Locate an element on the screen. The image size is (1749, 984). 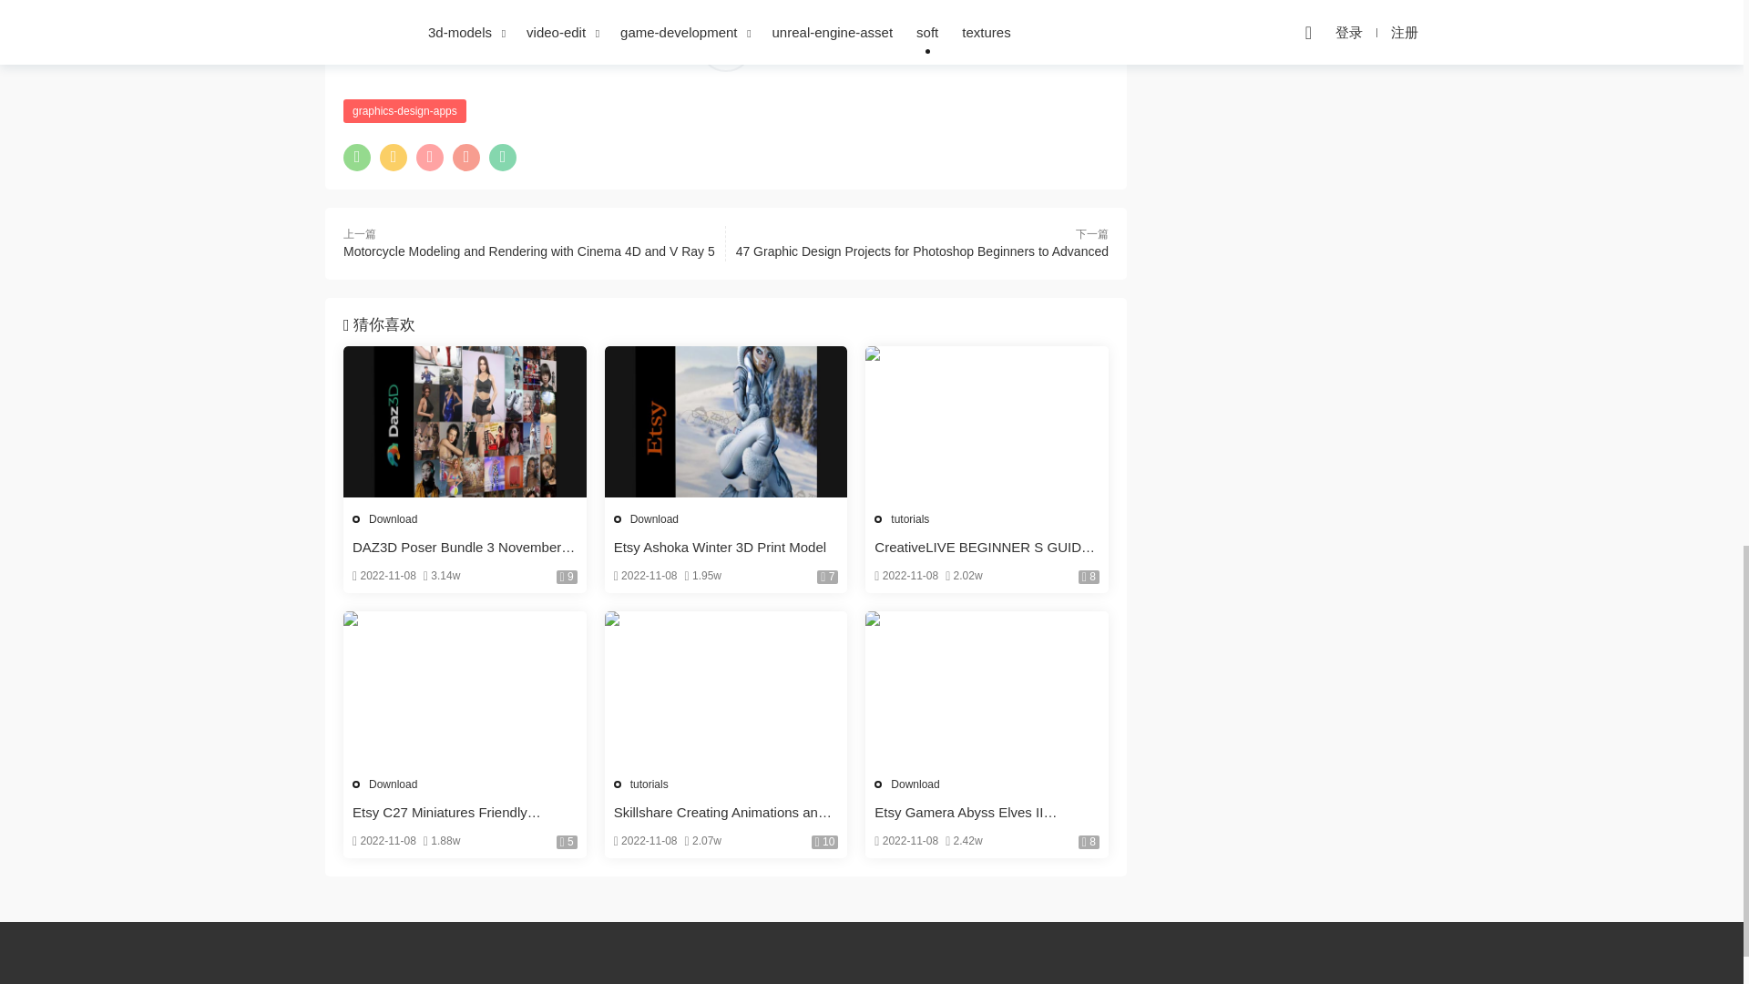
Etsy Ashoka Winter 3D Print Model is located at coordinates (727, 422).